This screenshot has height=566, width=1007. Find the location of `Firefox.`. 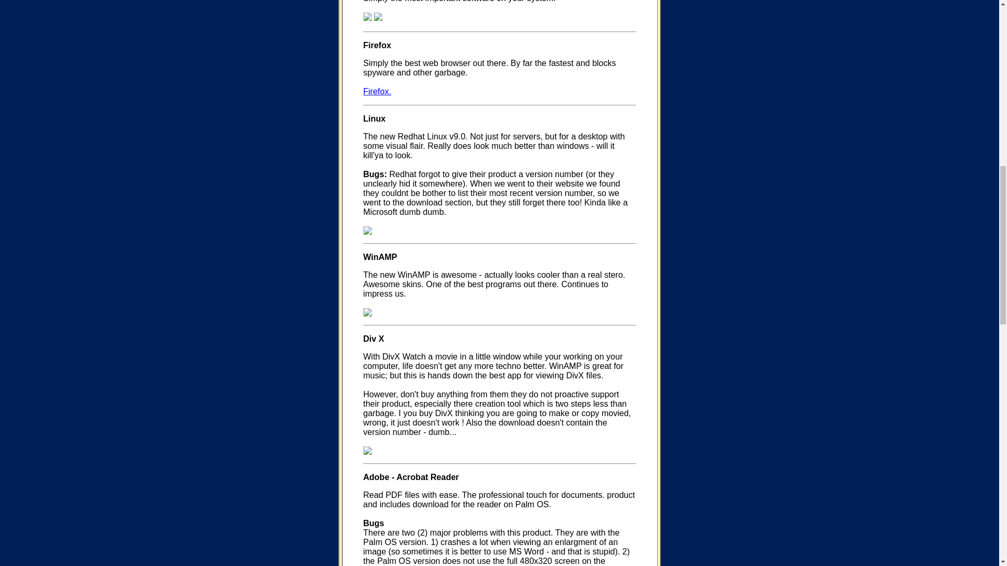

Firefox. is located at coordinates (377, 91).